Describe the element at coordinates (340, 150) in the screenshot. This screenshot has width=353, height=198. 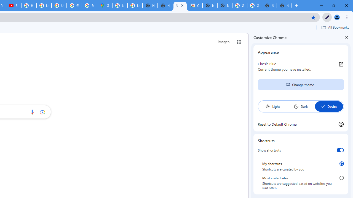
I see `Show shortcuts` at that location.